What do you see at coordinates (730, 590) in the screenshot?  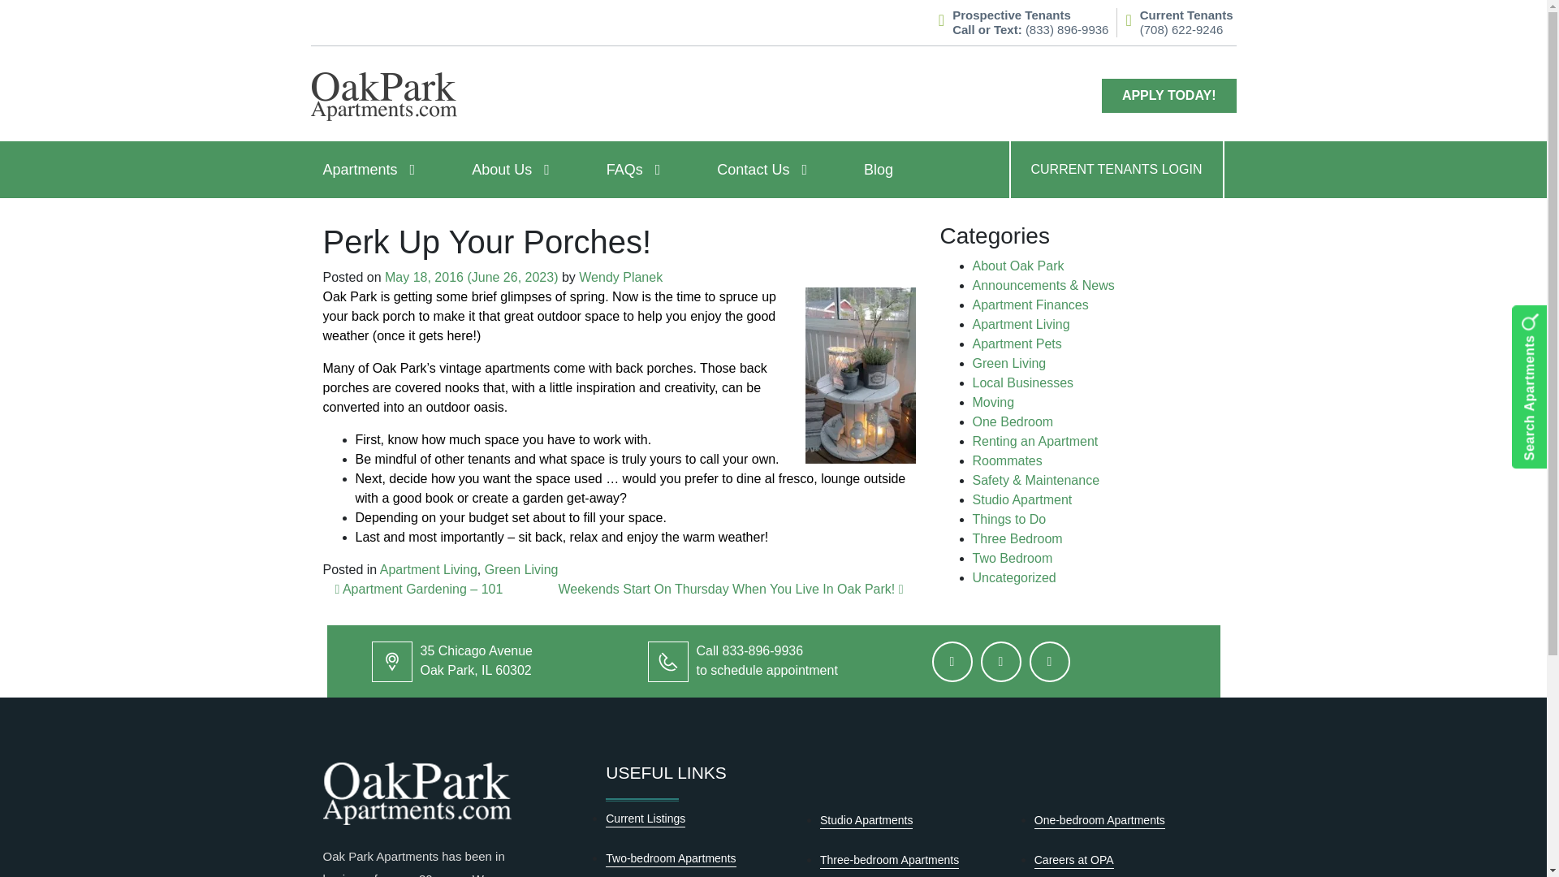 I see `Weekends Start On Thursday When You Live In Oak Park! ` at bounding box center [730, 590].